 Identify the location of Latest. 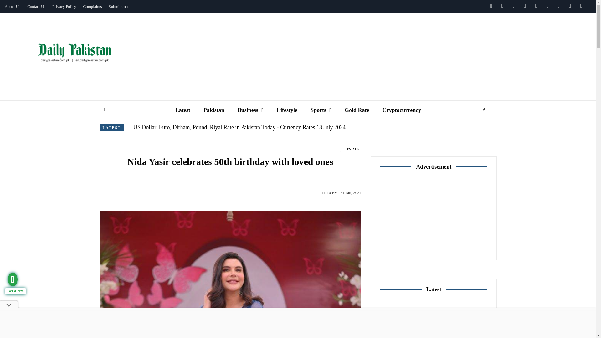
(183, 110).